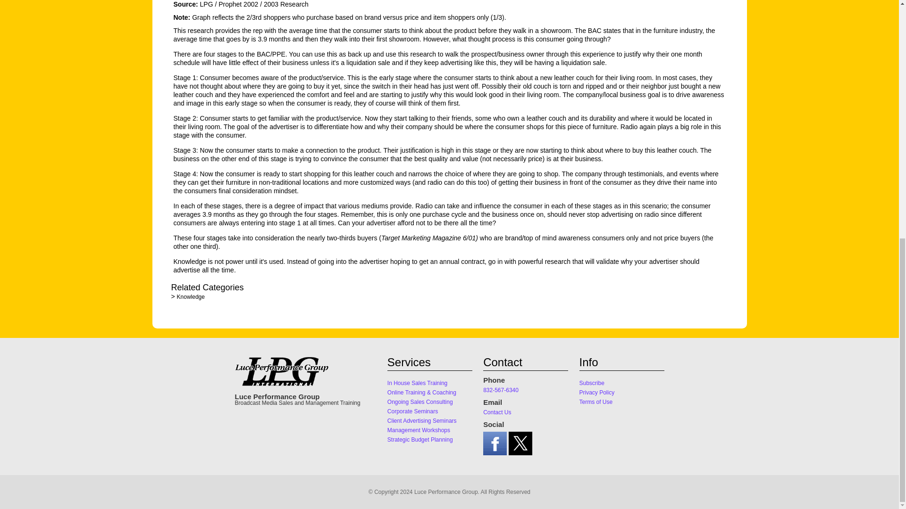  What do you see at coordinates (422, 419) in the screenshot?
I see `Client Advertising Seminars` at bounding box center [422, 419].